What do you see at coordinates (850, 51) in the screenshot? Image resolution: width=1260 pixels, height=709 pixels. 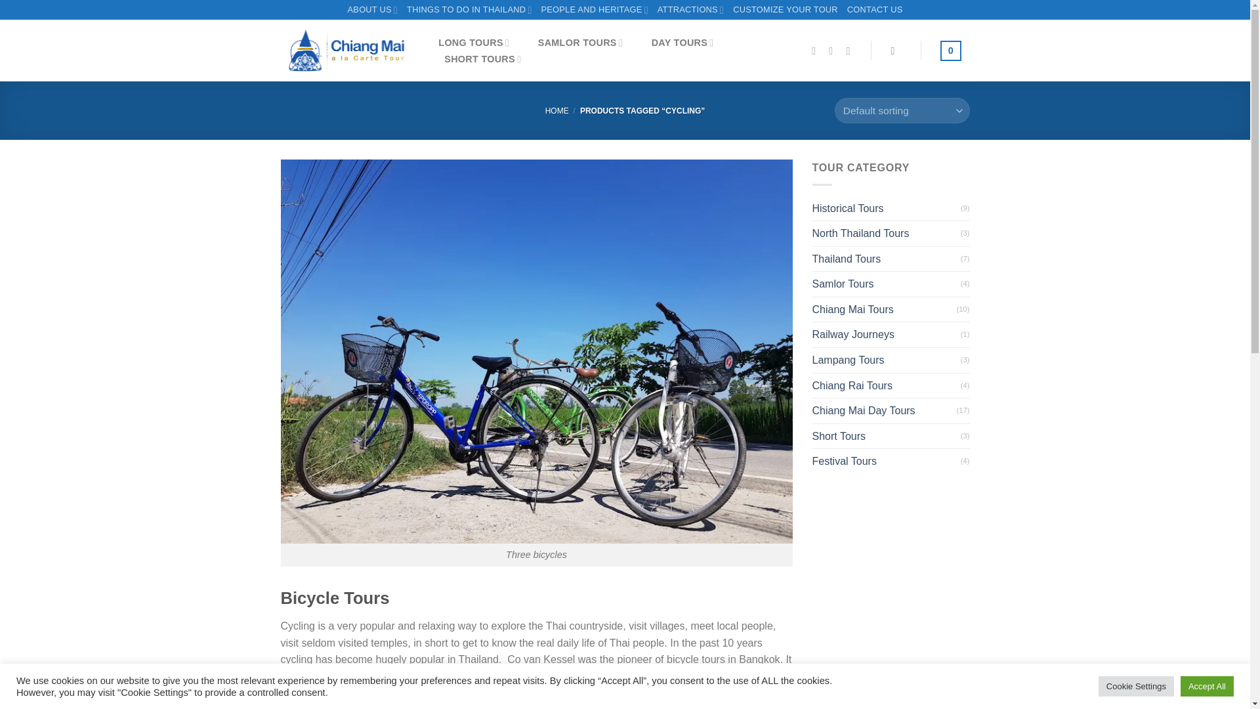 I see `Follow on Pinterest` at bounding box center [850, 51].